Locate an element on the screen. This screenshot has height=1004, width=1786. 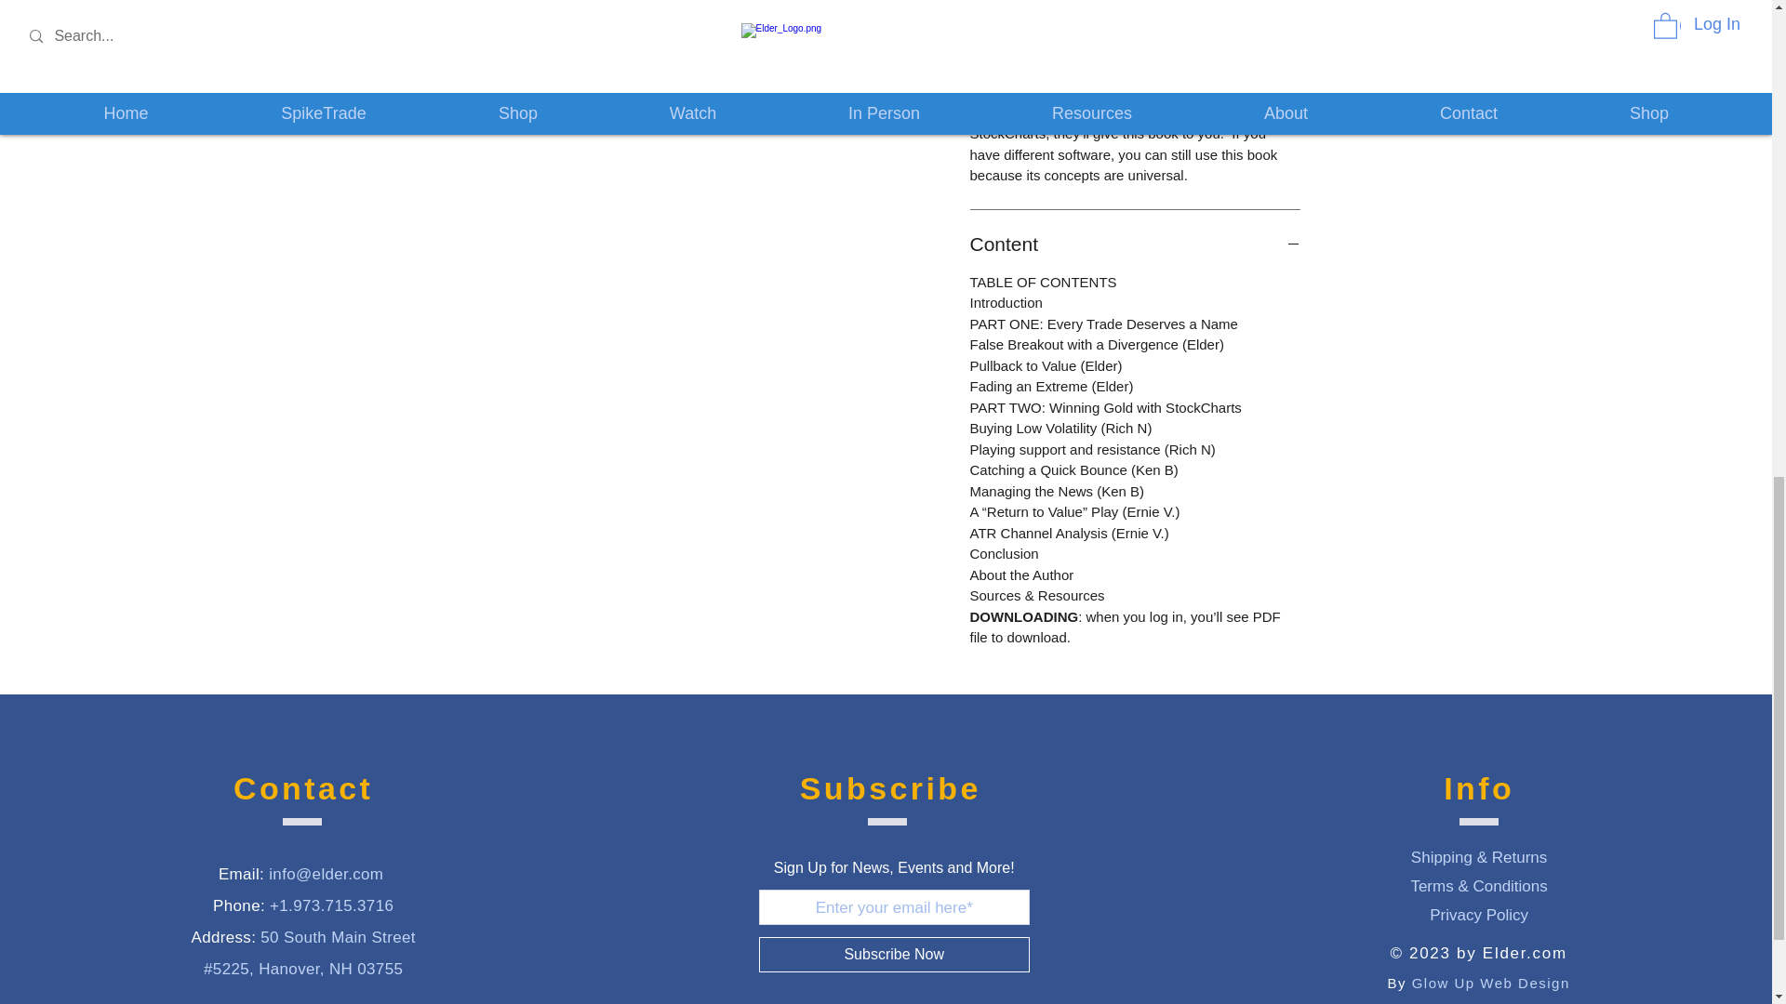
Privacy Policy is located at coordinates (1479, 915).